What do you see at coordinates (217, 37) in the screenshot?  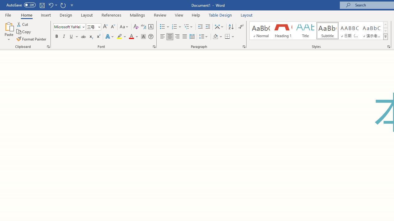 I see `Shading` at bounding box center [217, 37].